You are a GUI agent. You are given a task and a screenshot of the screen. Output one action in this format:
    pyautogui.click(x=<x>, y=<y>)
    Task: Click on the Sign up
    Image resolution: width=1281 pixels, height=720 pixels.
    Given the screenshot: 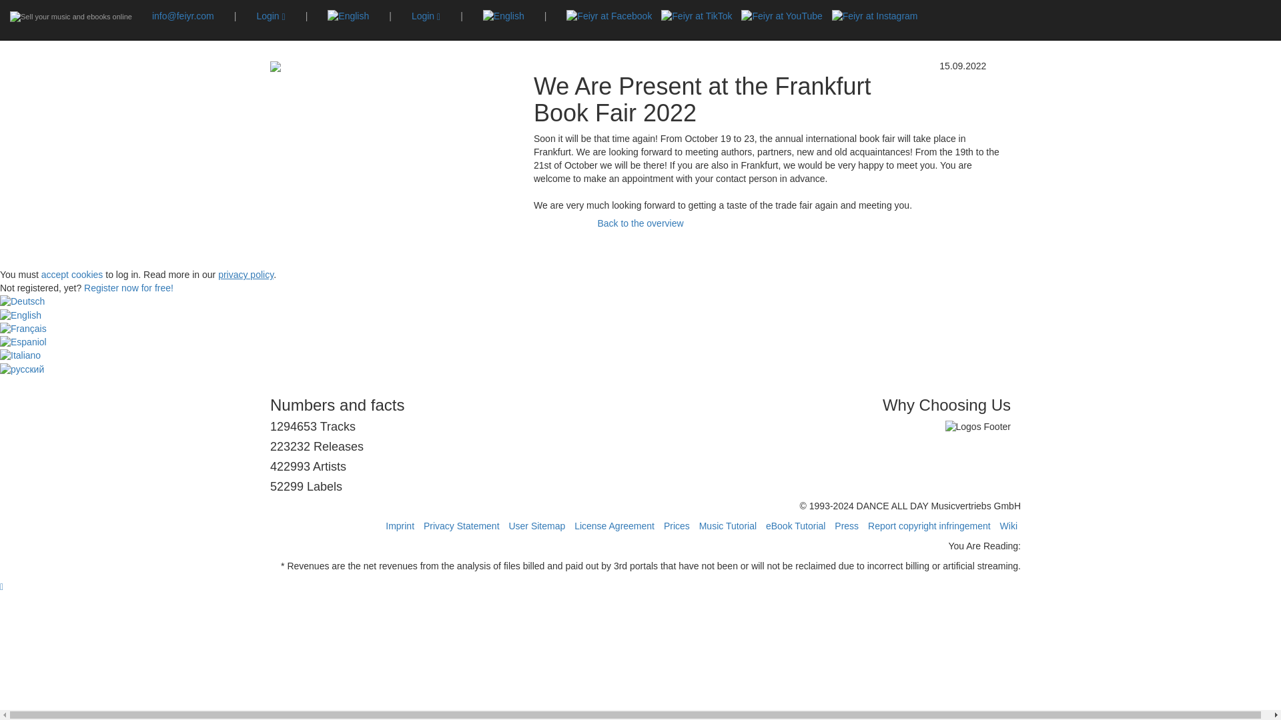 What is the action you would take?
    pyautogui.click(x=492, y=11)
    